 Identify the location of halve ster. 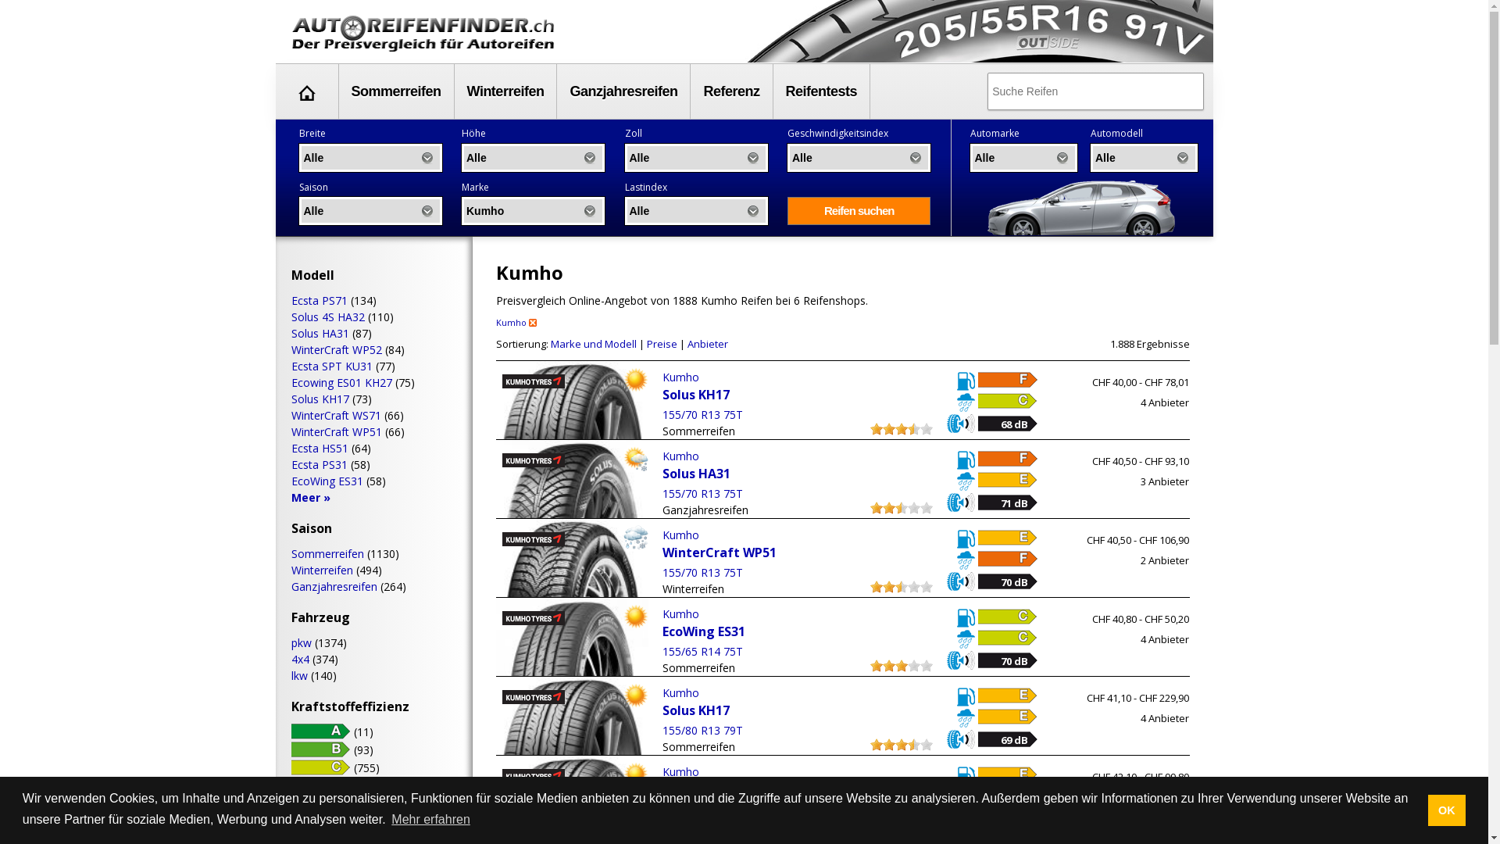
(914, 824).